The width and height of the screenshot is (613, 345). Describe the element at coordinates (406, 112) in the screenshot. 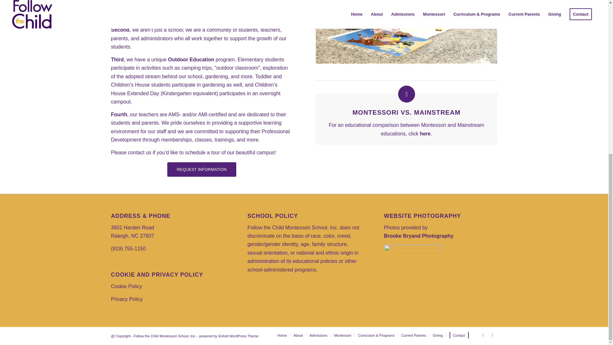

I see `Montessori vs. Mainstream` at that location.